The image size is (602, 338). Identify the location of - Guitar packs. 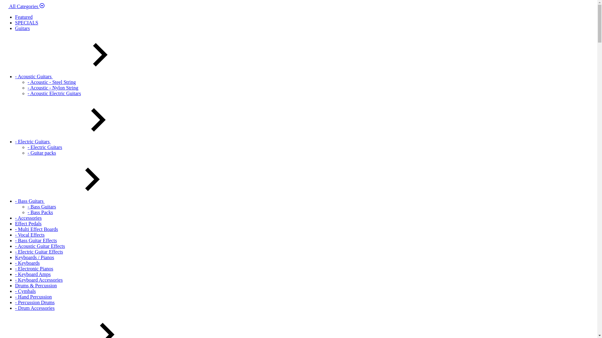
(42, 153).